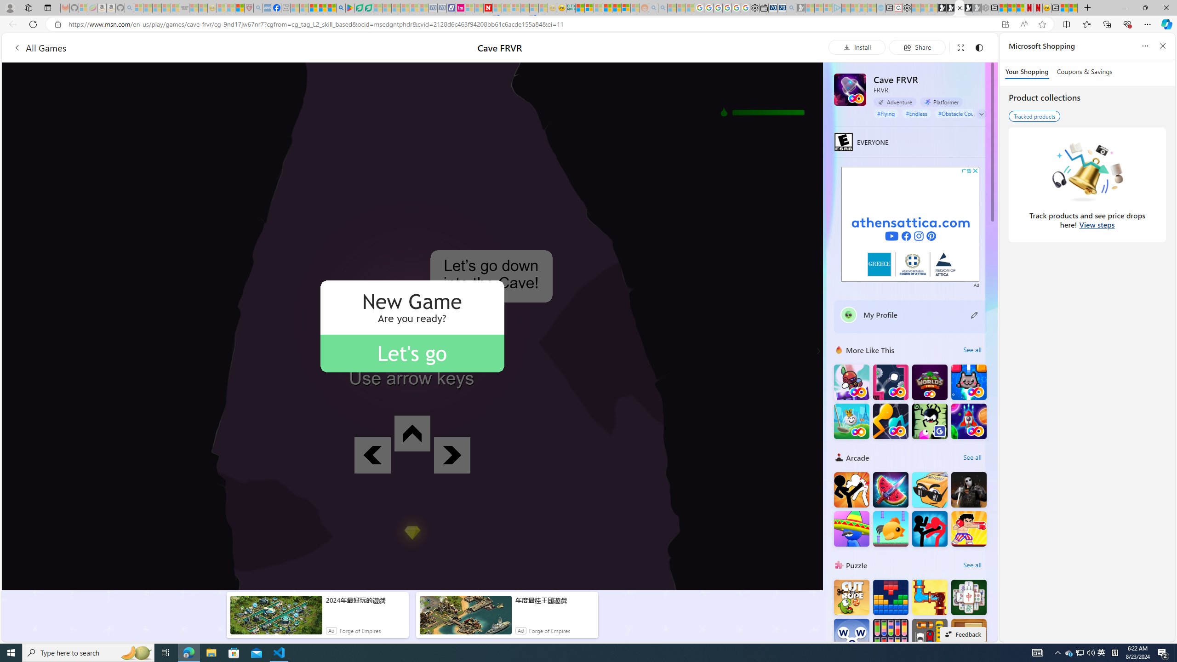 This screenshot has width=1177, height=662. I want to click on google - Search, so click(340, 8).